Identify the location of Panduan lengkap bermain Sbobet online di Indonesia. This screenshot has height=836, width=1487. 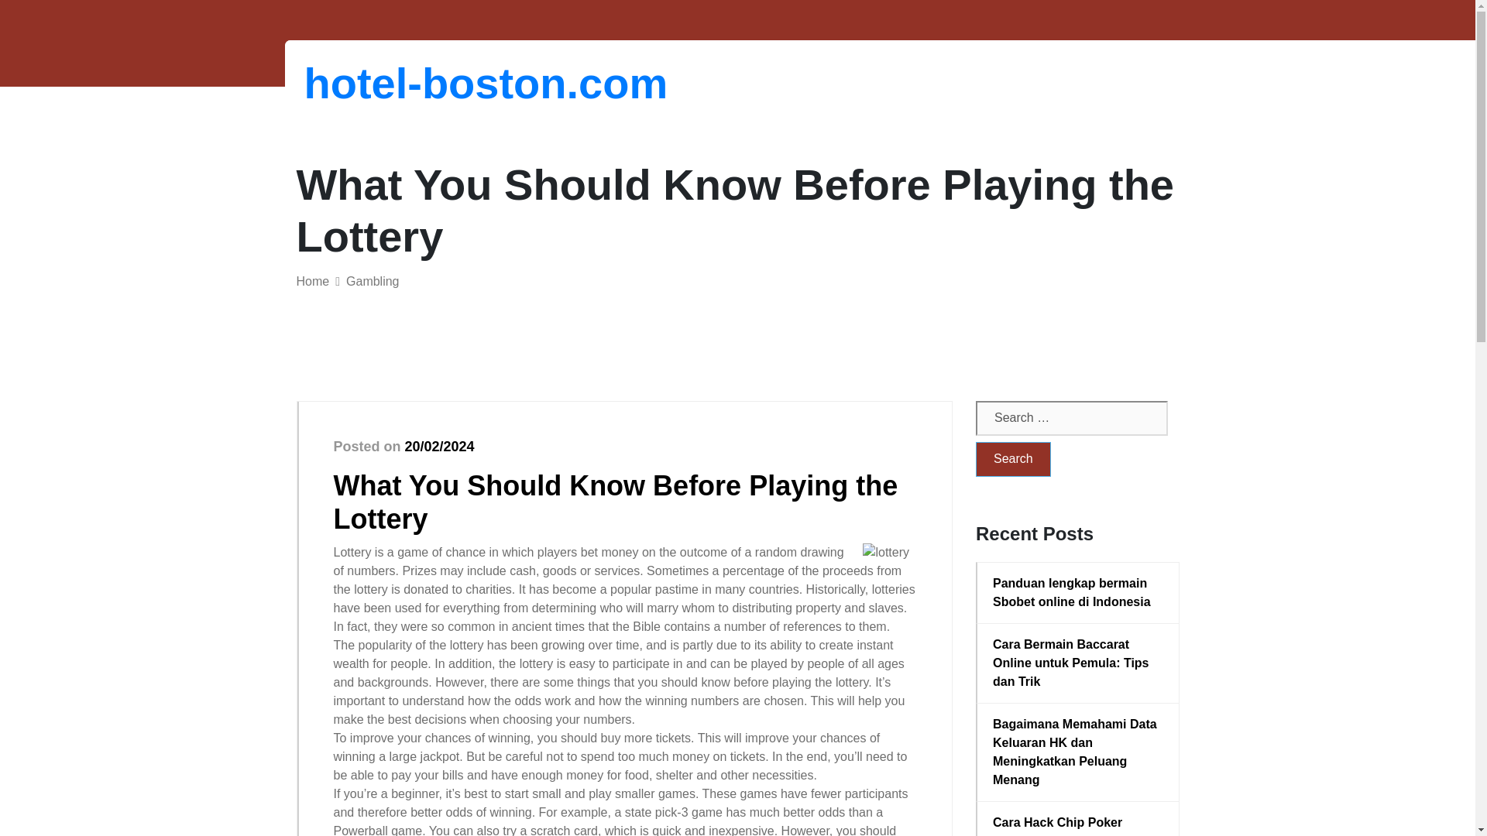
(1078, 592).